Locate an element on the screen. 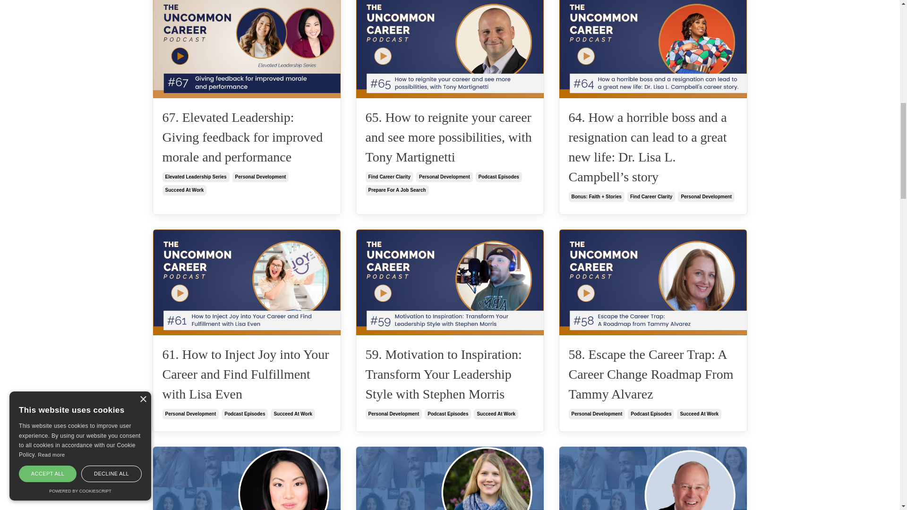  Succeed At Work is located at coordinates (496, 414).